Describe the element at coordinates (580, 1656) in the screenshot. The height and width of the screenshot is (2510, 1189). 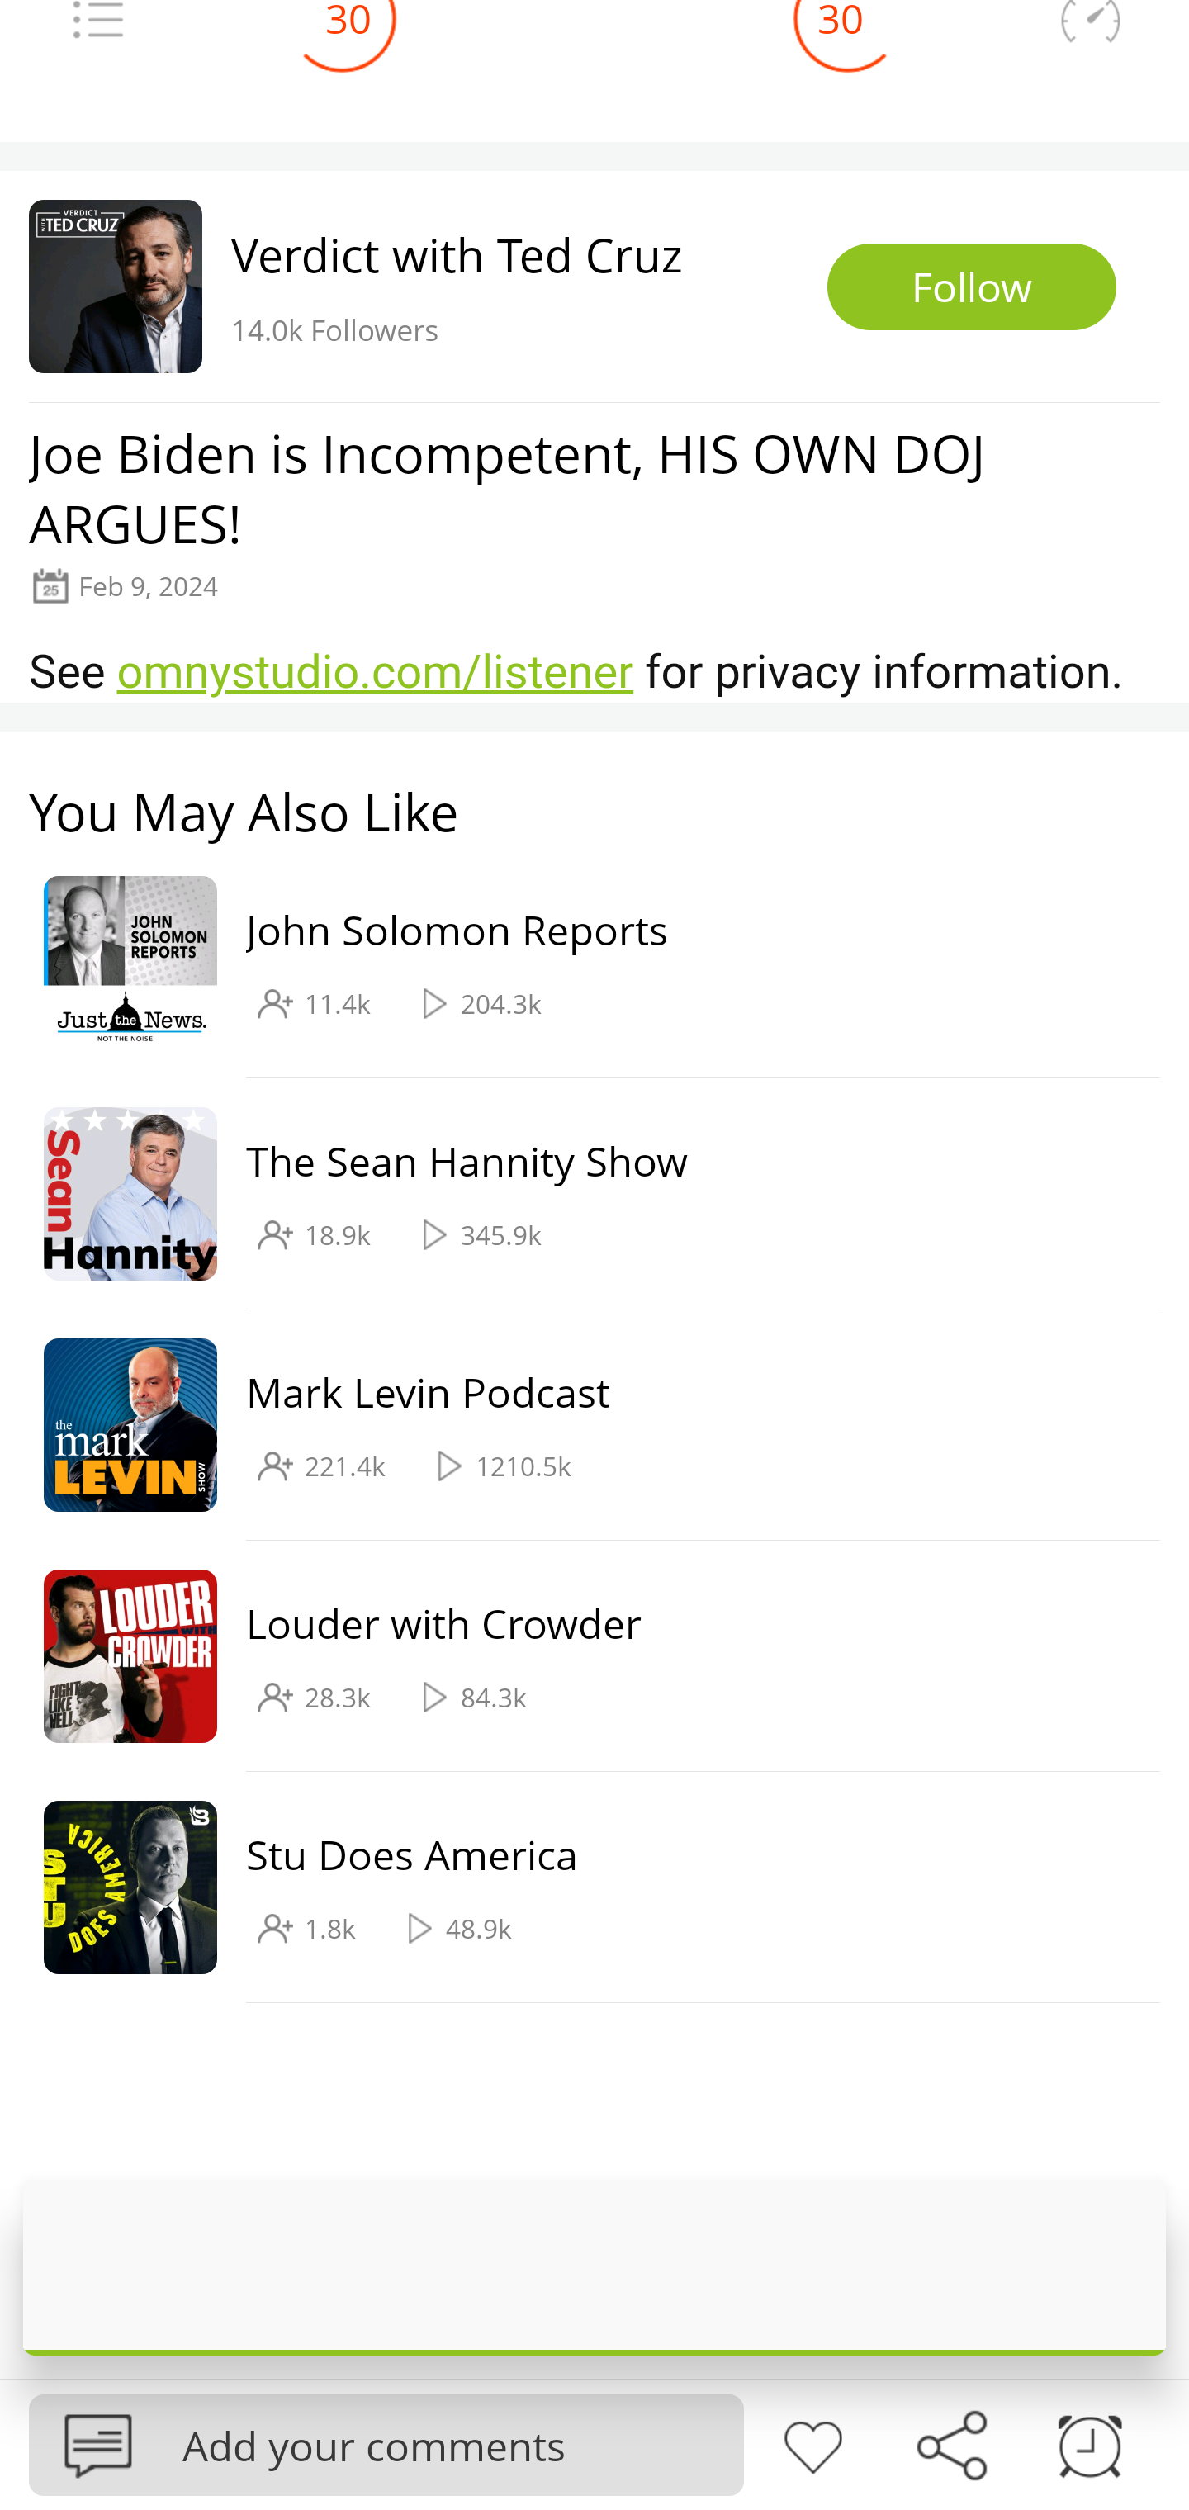
I see `Louder with Crowder 28.3k 84.3k` at that location.